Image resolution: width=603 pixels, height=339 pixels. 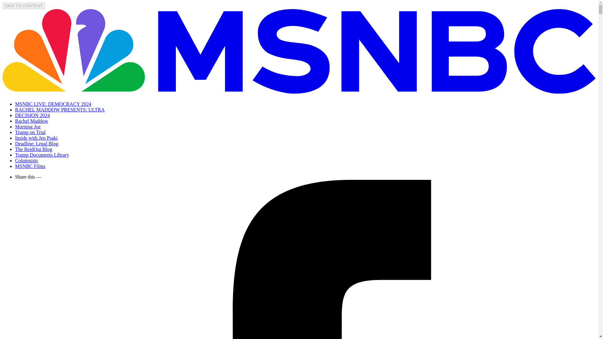 I want to click on Columnists, so click(x=26, y=160).